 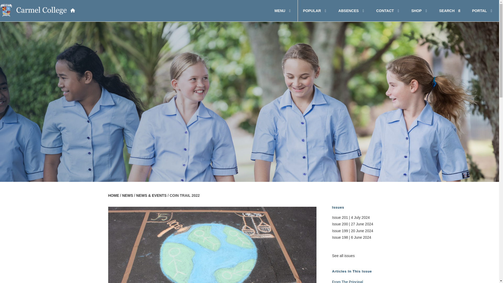 I want to click on Carmel-Header-Logo-home-2, so click(x=249, y=11).